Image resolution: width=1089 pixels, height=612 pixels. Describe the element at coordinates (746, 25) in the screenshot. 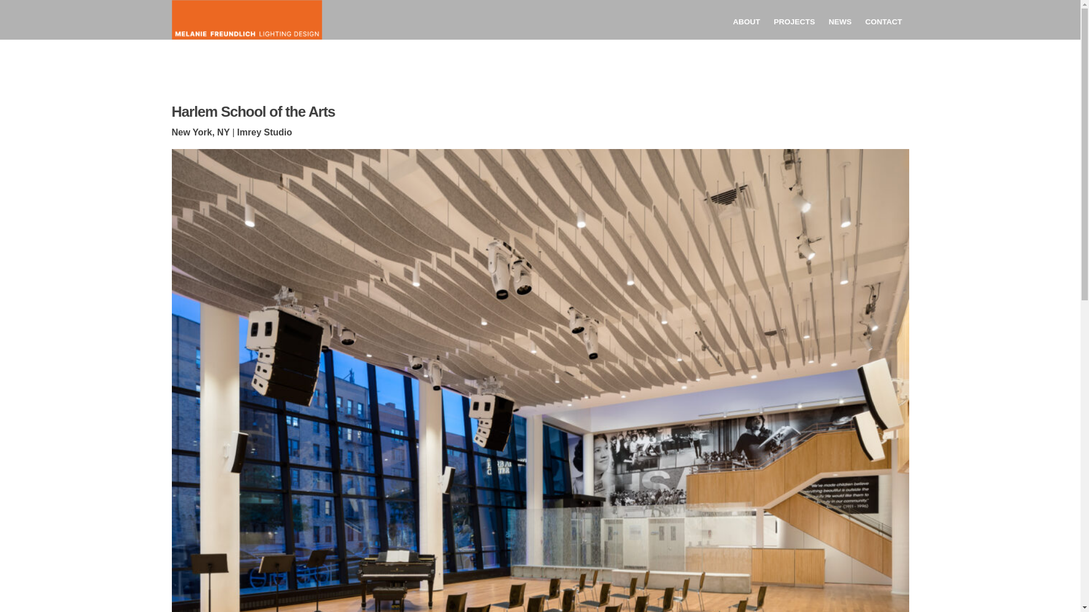

I see `ABOUT` at that location.